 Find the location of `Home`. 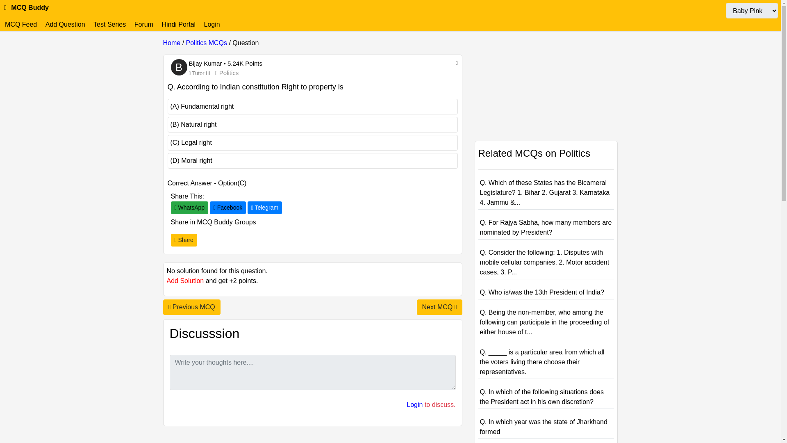

Home is located at coordinates (172, 43).